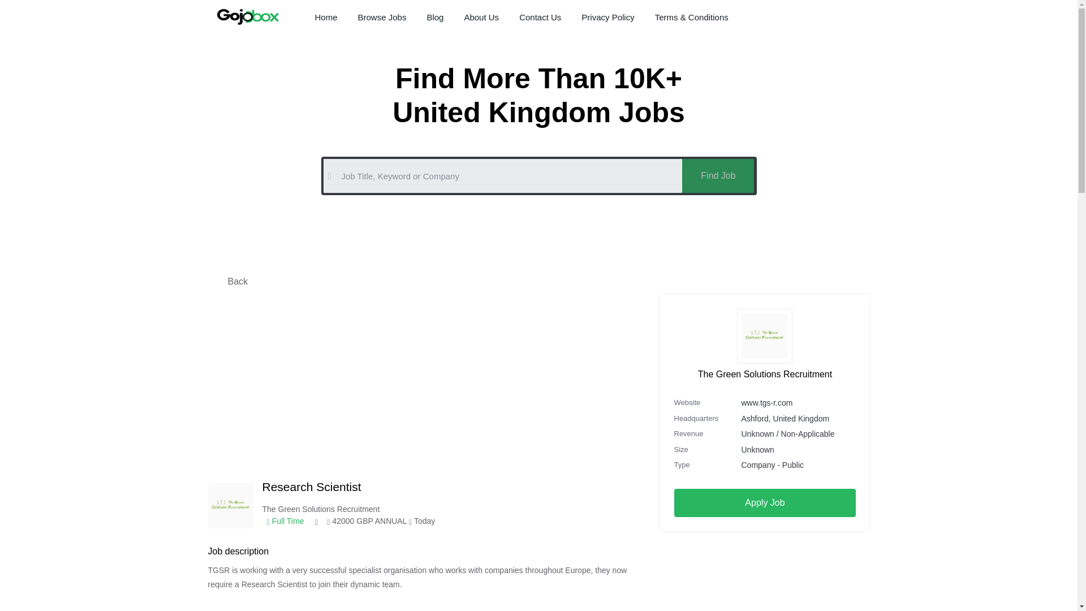 The height and width of the screenshot is (611, 1086). What do you see at coordinates (434, 17) in the screenshot?
I see `Blog` at bounding box center [434, 17].